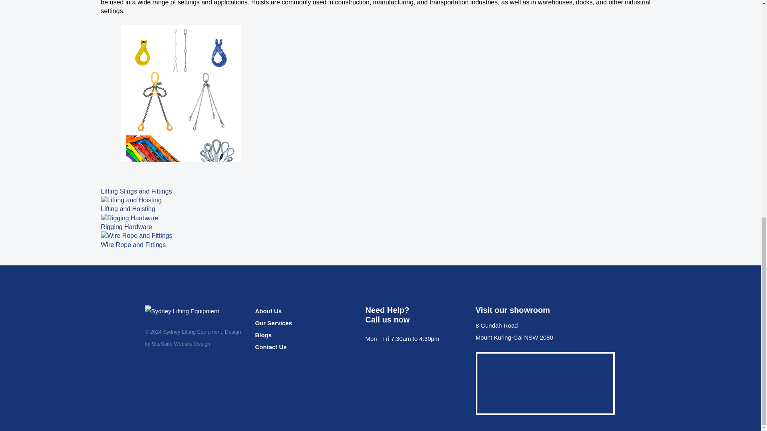 Image resolution: width=767 pixels, height=431 pixels. I want to click on Lifting and Hoisting, so click(131, 200).